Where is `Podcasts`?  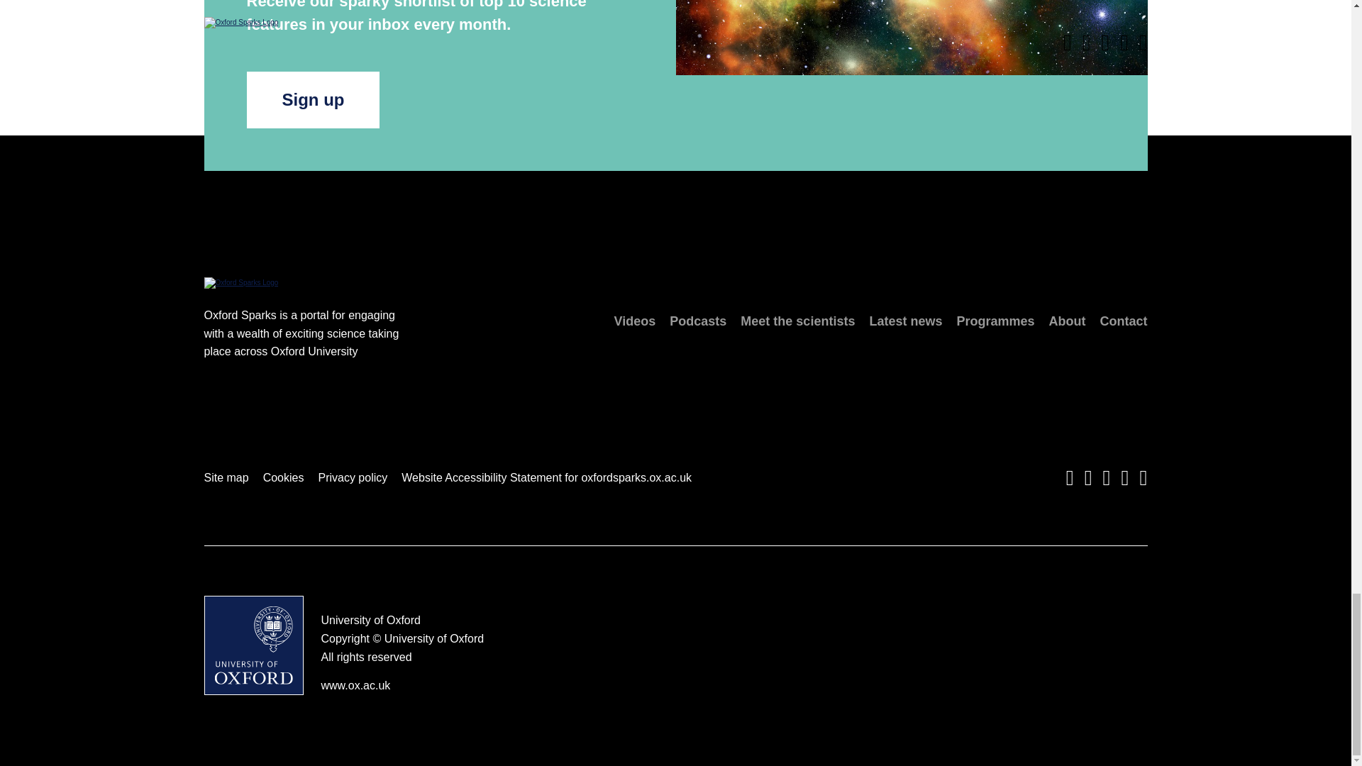
Podcasts is located at coordinates (698, 321).